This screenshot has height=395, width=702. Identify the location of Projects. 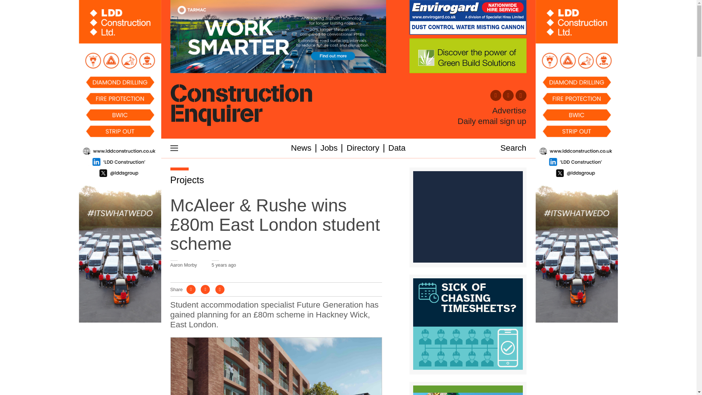
(187, 180).